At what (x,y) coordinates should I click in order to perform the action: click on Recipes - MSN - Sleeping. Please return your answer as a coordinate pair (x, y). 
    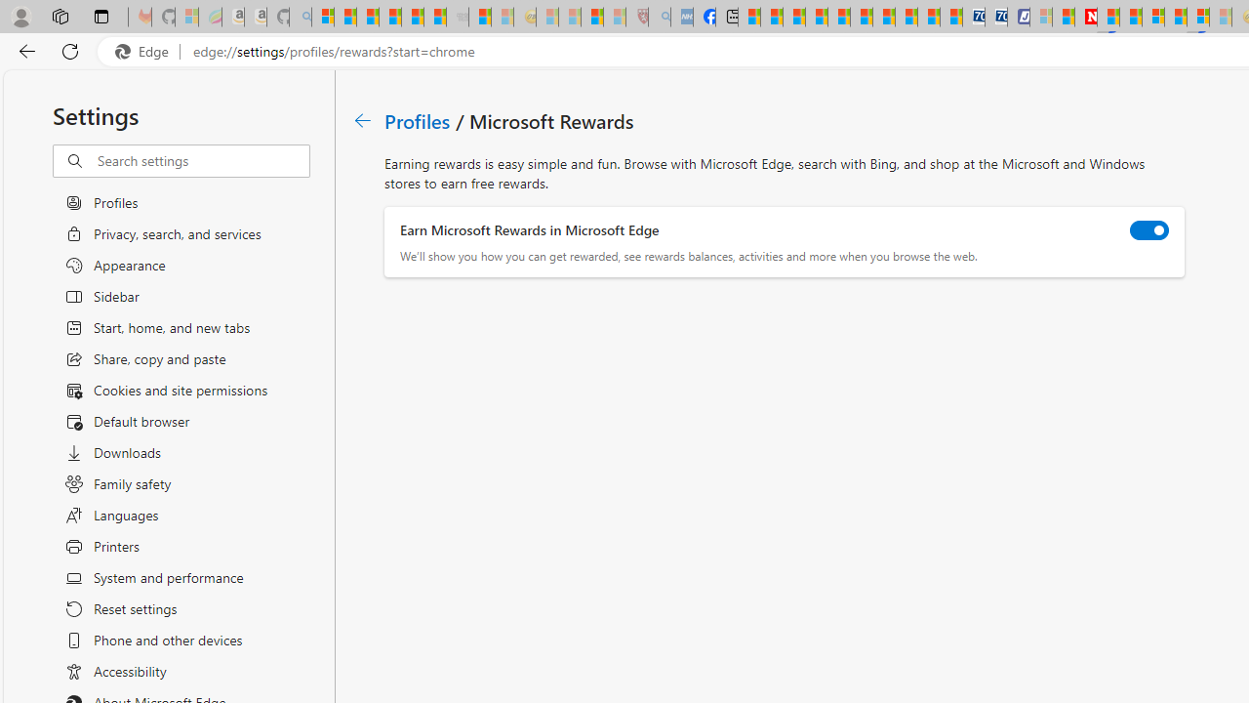
    Looking at the image, I should click on (547, 18).